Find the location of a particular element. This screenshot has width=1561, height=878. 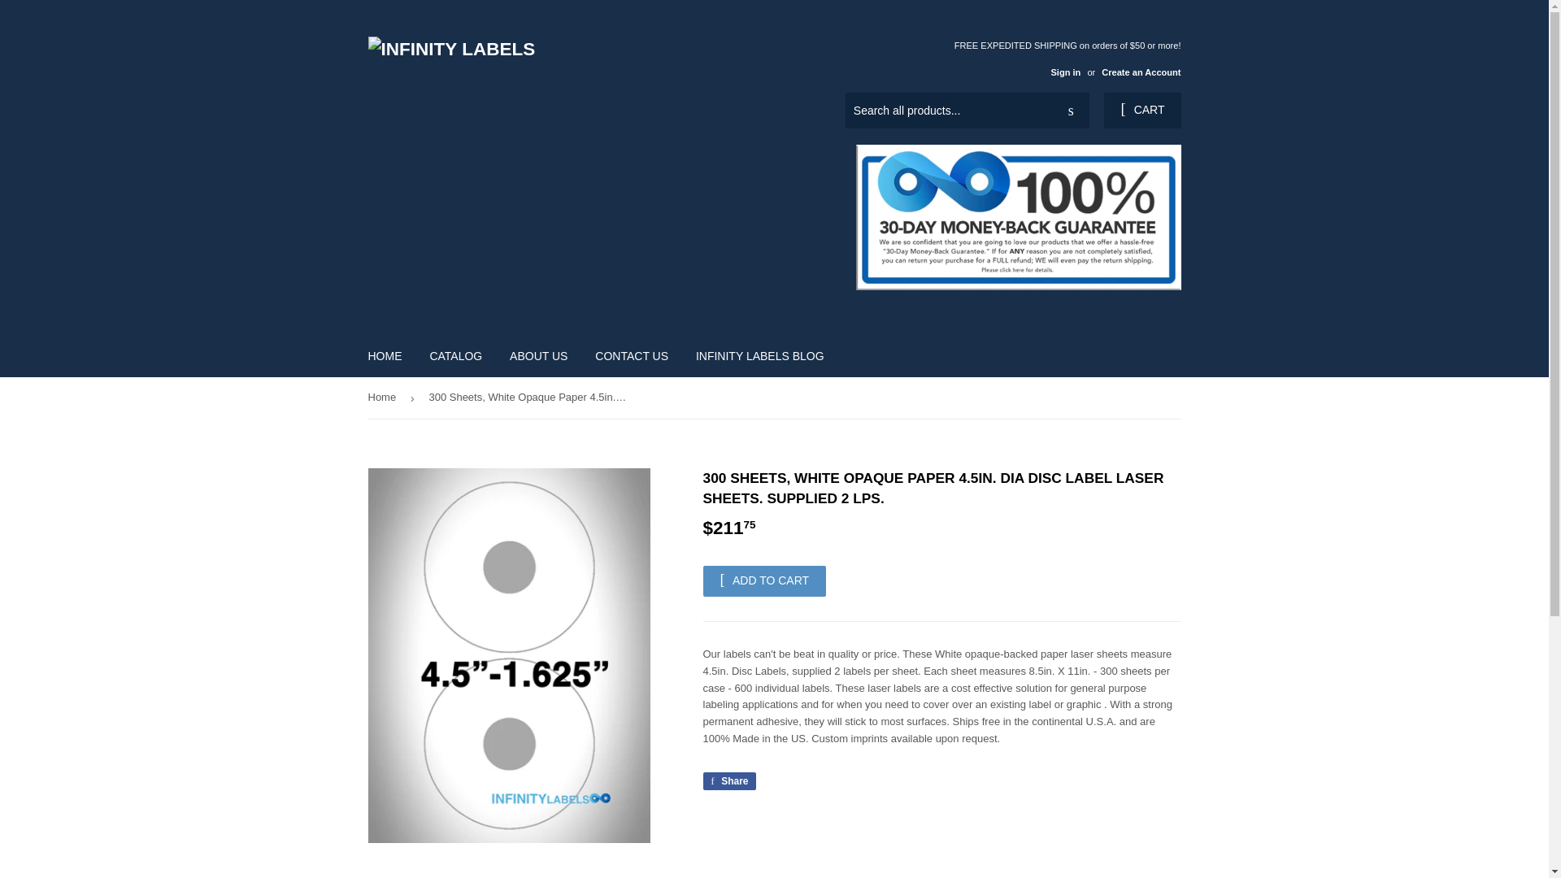

ADD TO CART is located at coordinates (764, 580).